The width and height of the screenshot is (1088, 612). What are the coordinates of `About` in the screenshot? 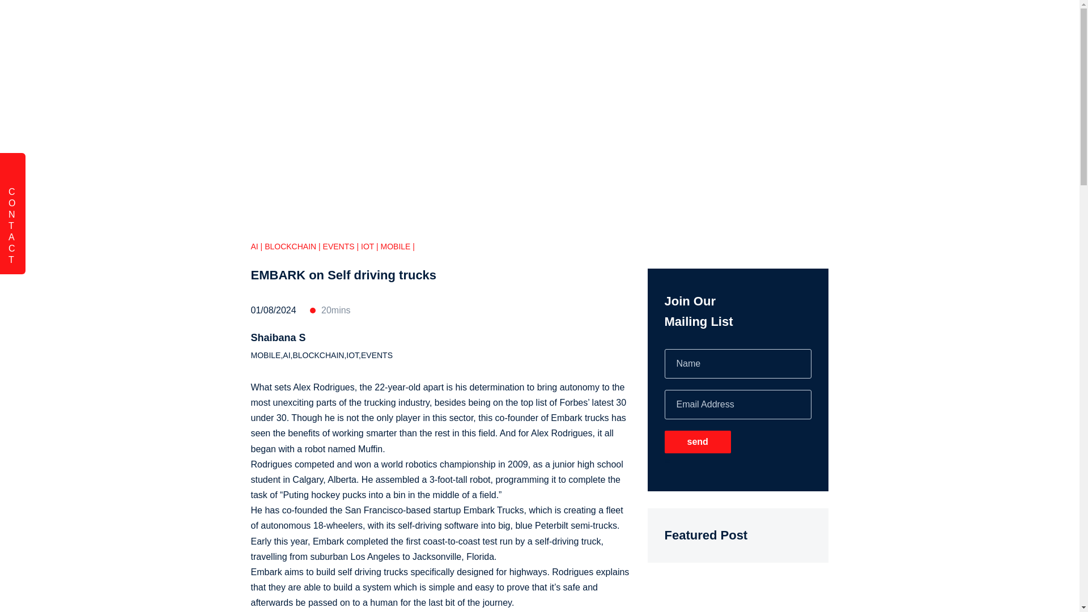 It's located at (781, 25).